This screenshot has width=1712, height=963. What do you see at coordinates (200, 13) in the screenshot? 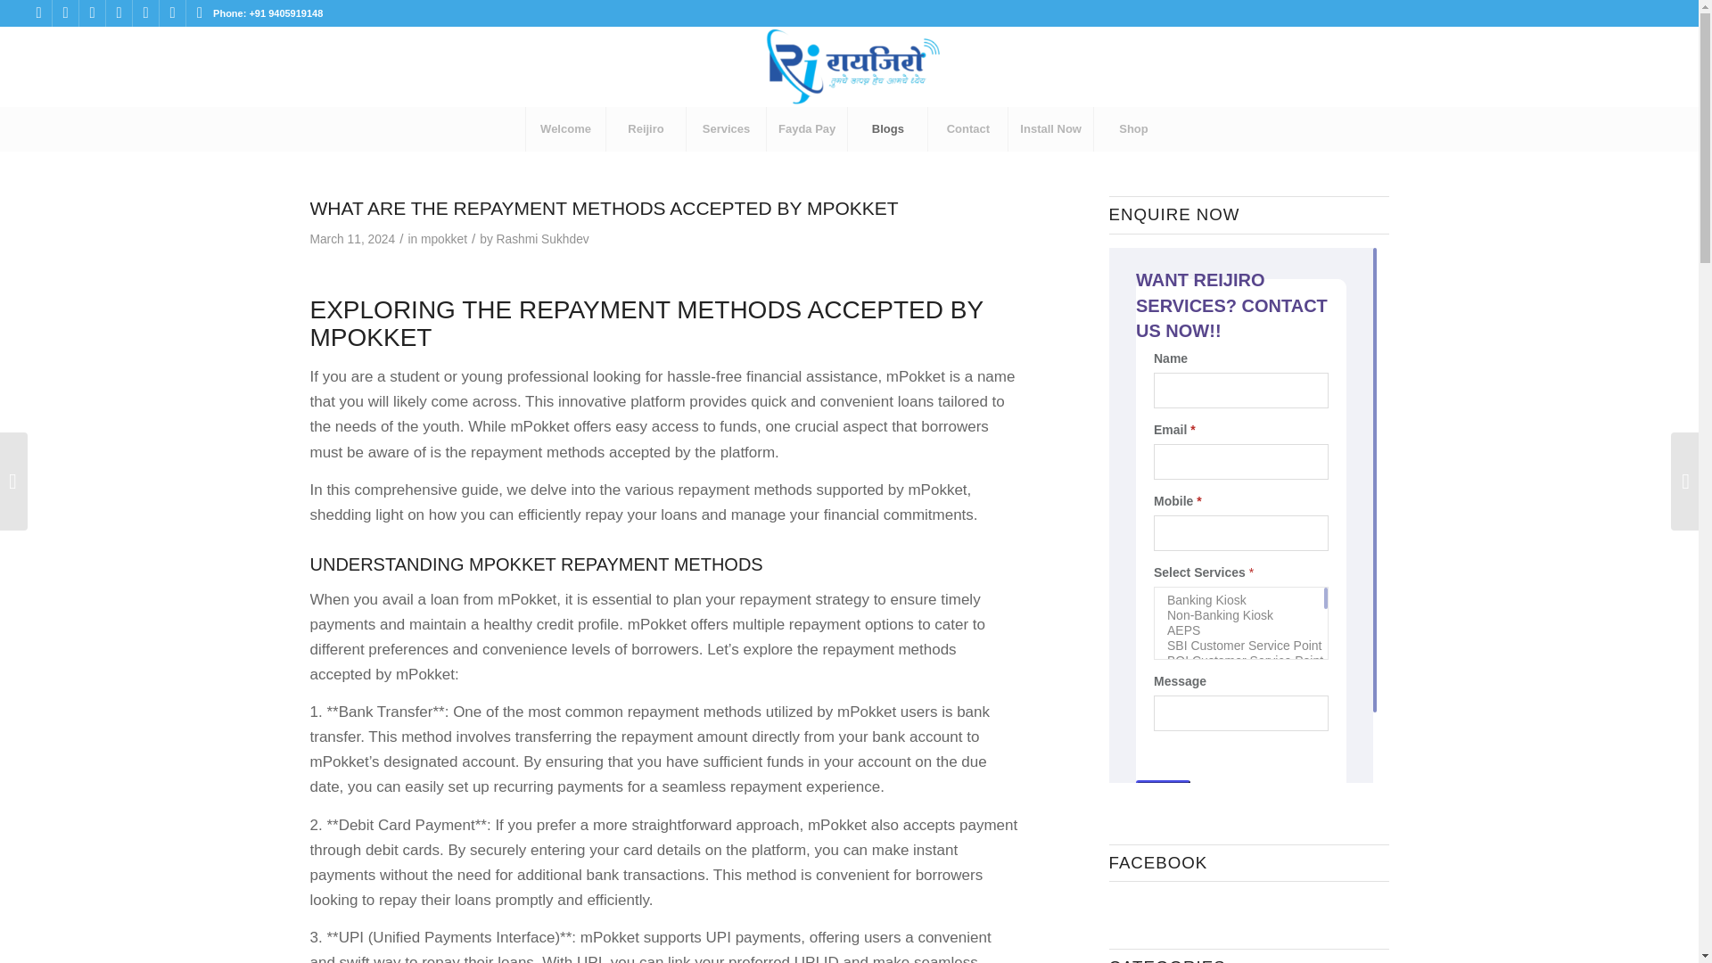
I see `WhatsApp` at bounding box center [200, 13].